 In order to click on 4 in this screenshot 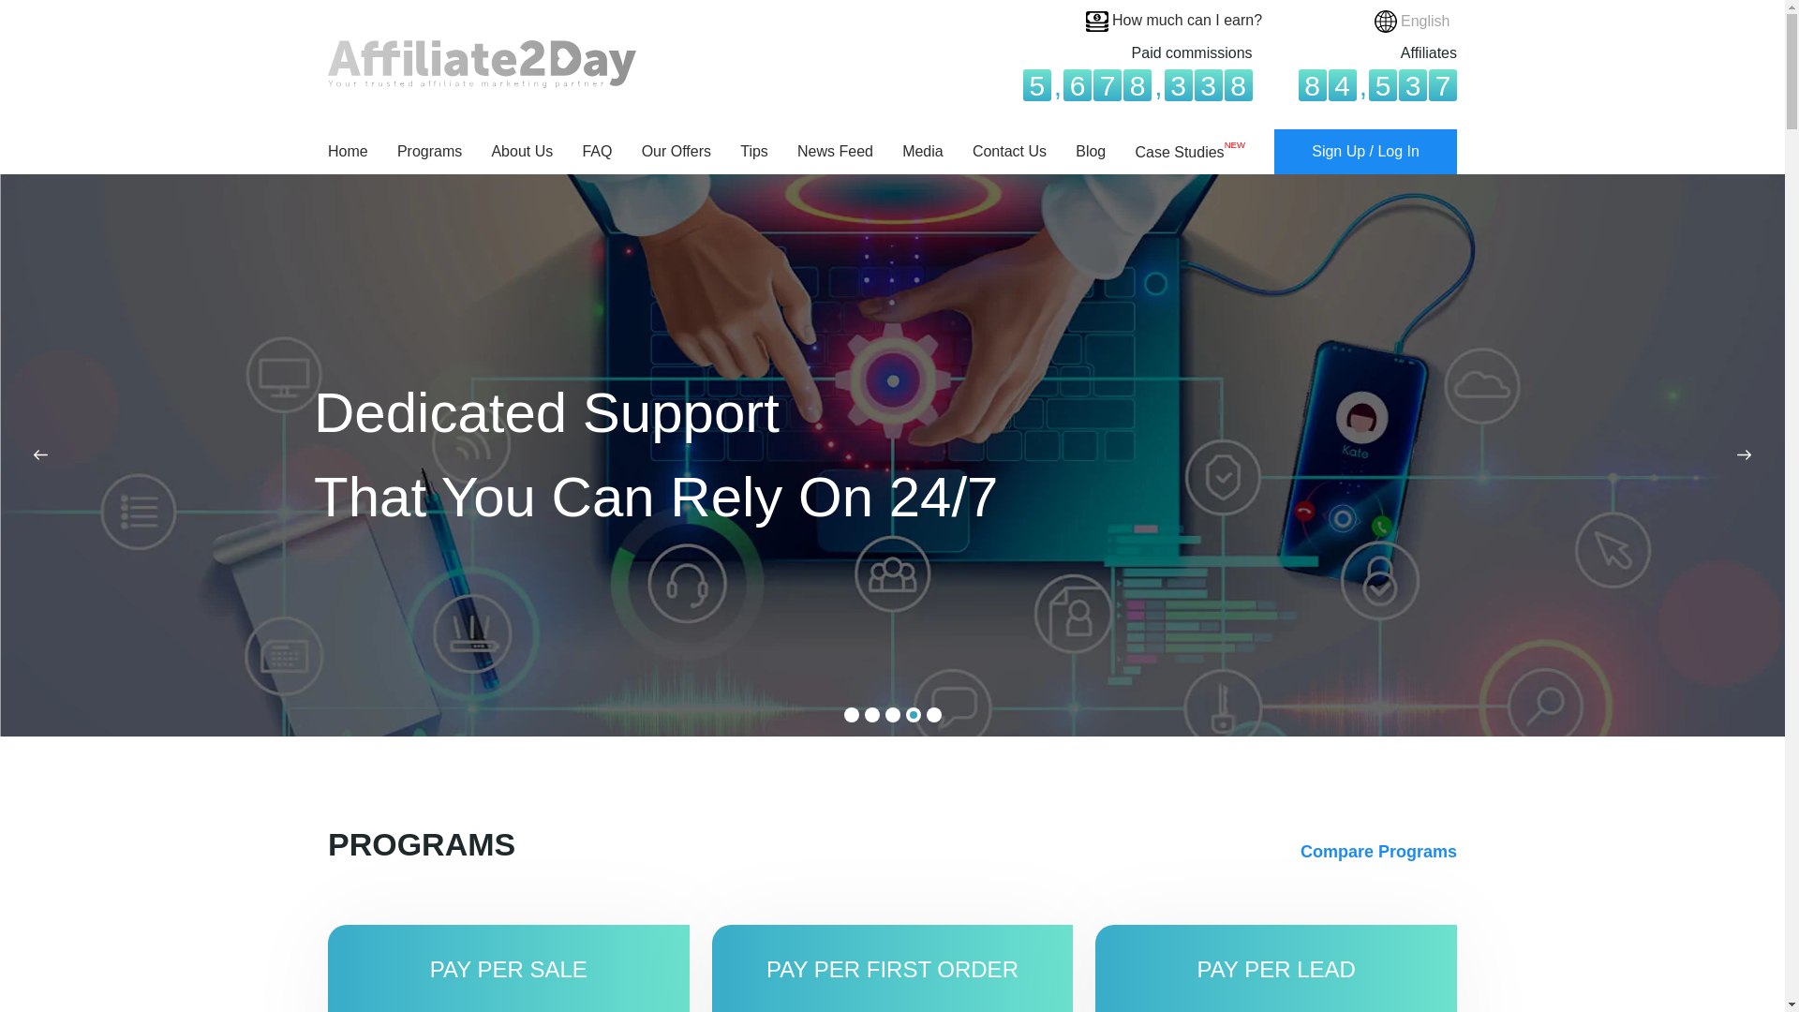, I will do `click(912, 714)`.